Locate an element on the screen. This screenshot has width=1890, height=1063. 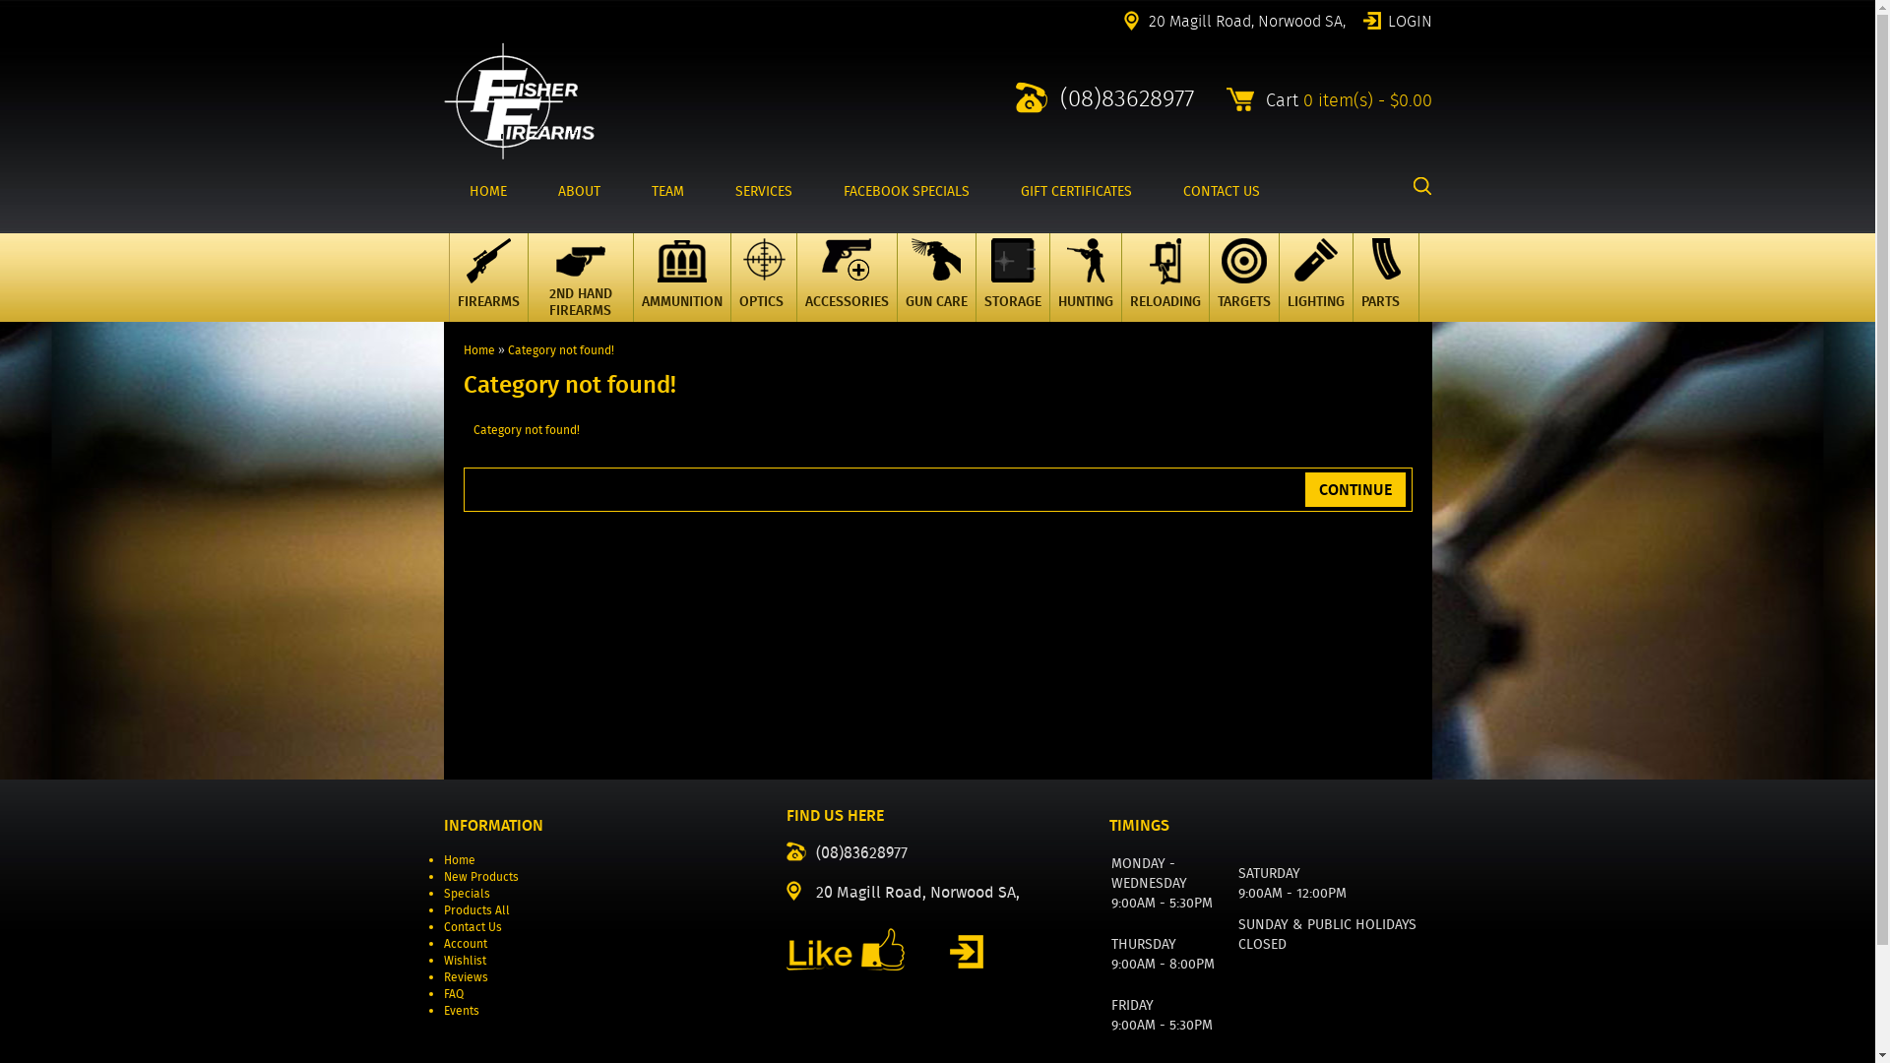
New Products is located at coordinates (480, 876).